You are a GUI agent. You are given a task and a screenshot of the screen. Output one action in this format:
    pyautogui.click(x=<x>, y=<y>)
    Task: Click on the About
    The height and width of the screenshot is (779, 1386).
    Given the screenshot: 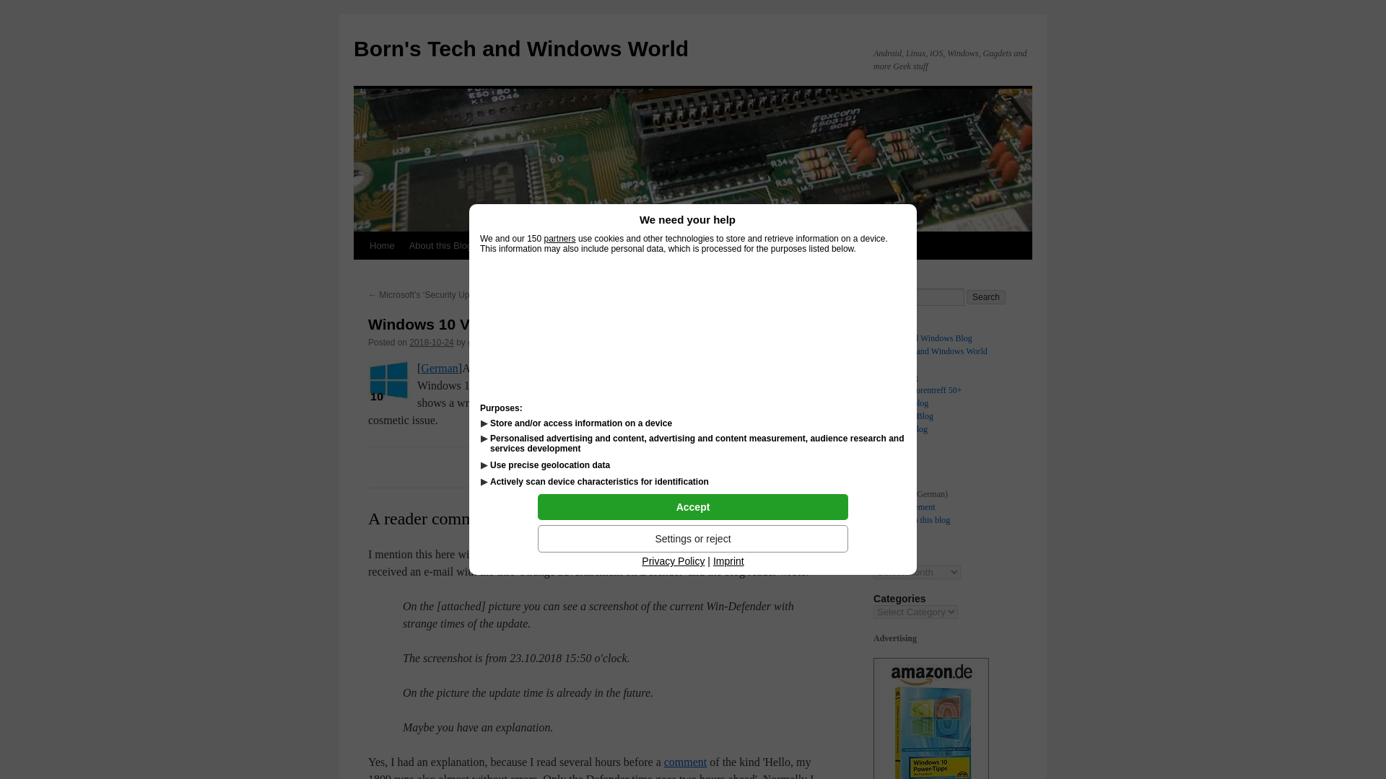 What is the action you would take?
    pyautogui.click(x=884, y=480)
    